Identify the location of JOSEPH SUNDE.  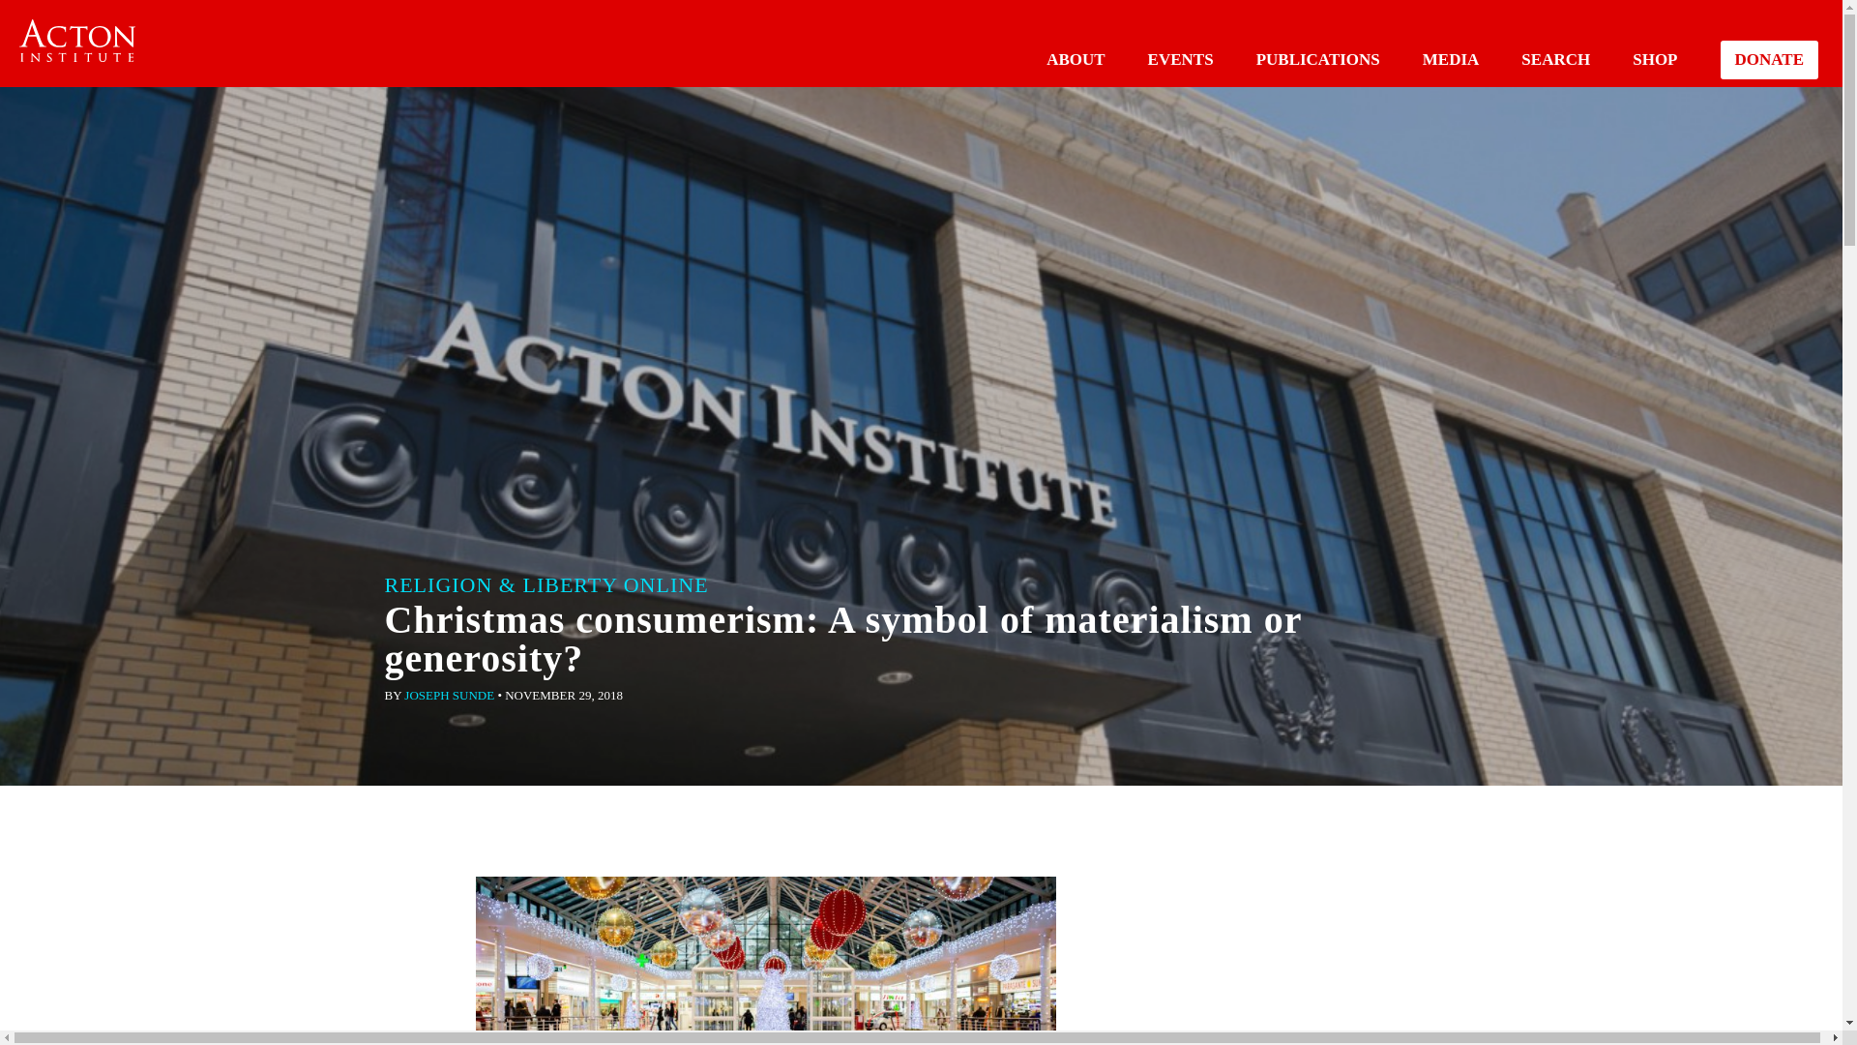
(449, 695).